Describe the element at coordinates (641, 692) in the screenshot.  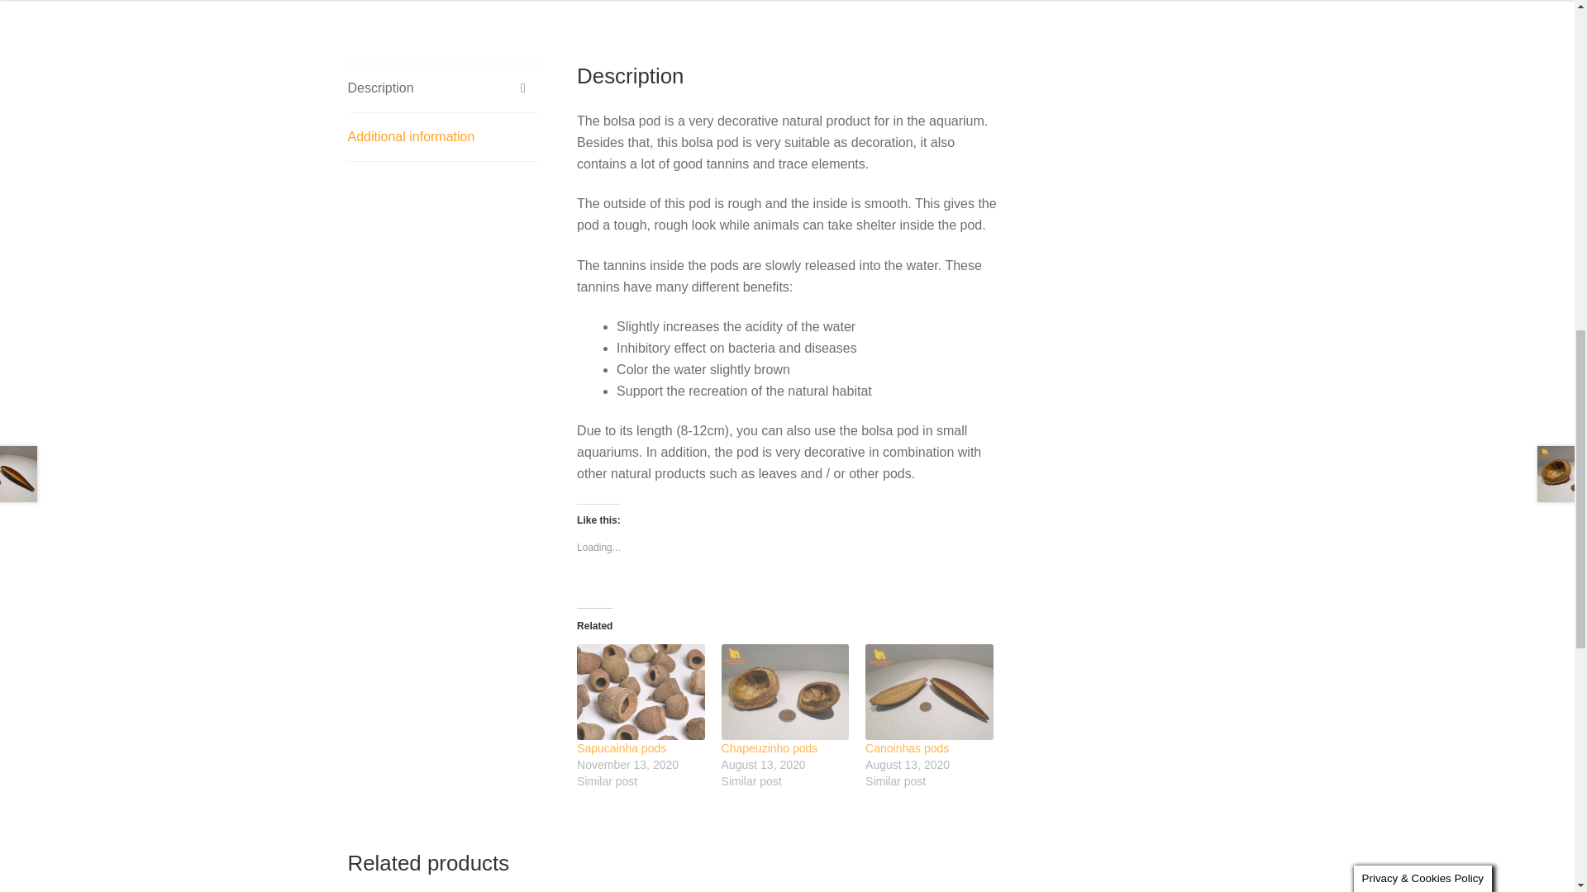
I see `Sapucainha pods` at that location.